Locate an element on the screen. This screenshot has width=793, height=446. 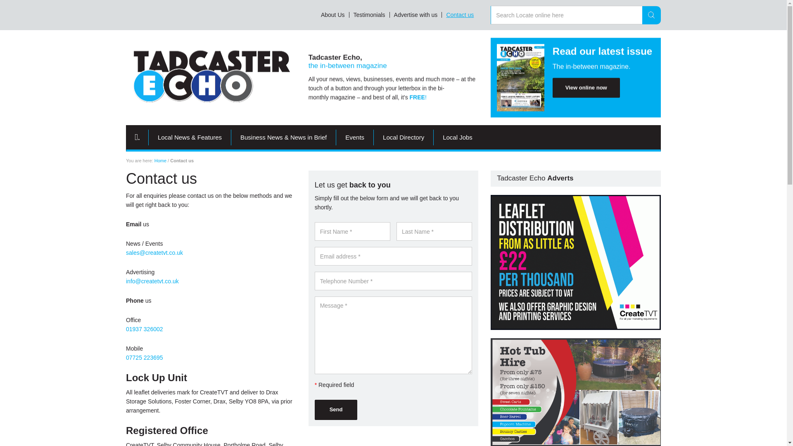
Ask us about our leaflet distribution is located at coordinates (576, 262).